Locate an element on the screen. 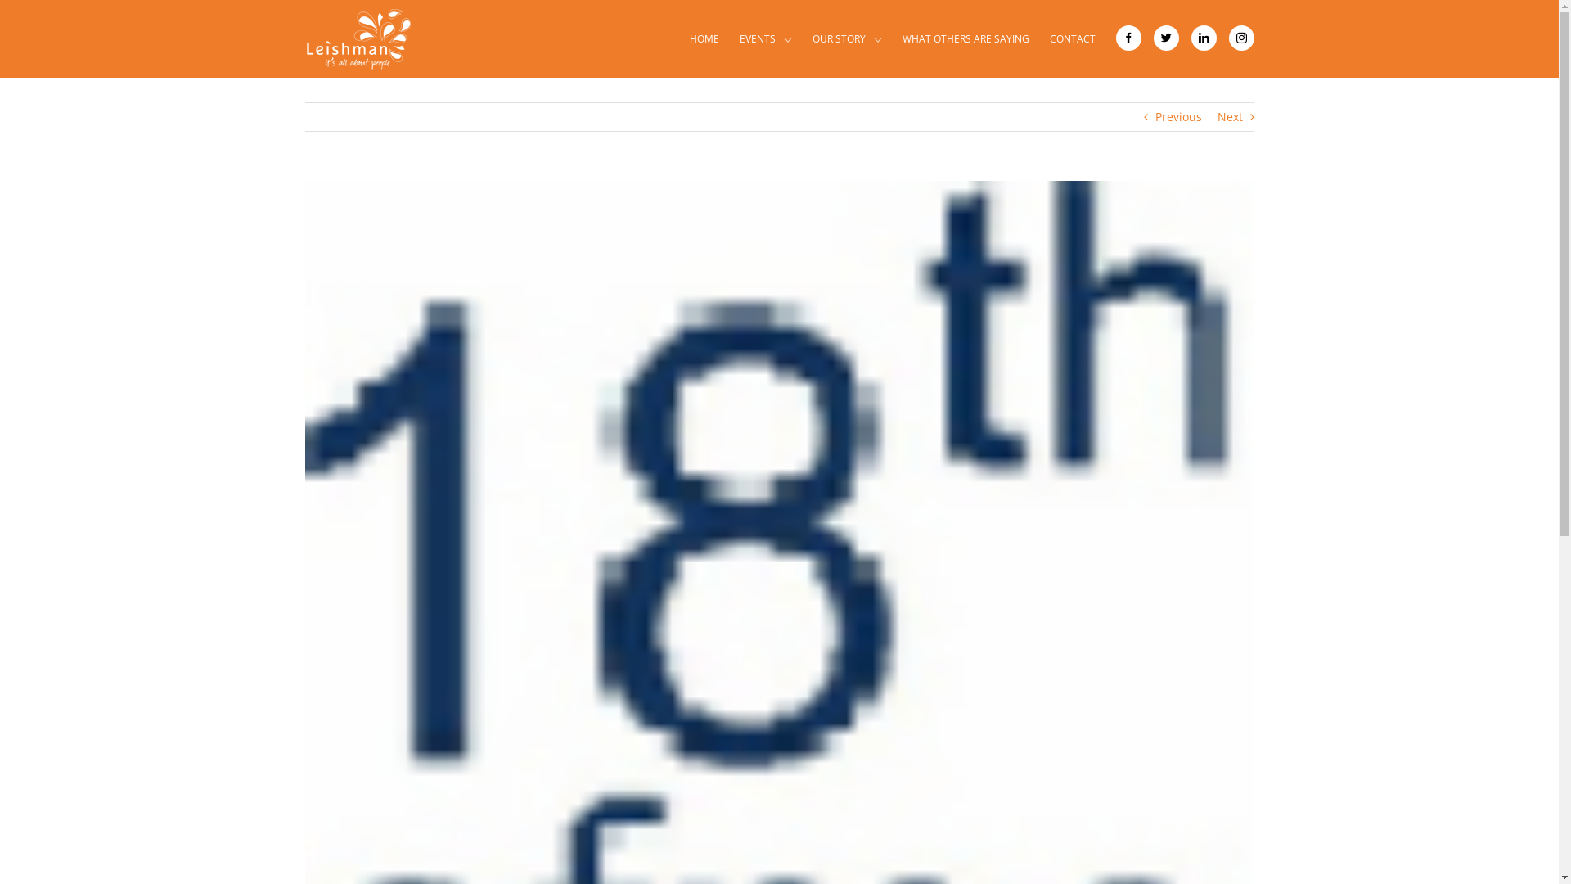  CONTACT is located at coordinates (1072, 39).